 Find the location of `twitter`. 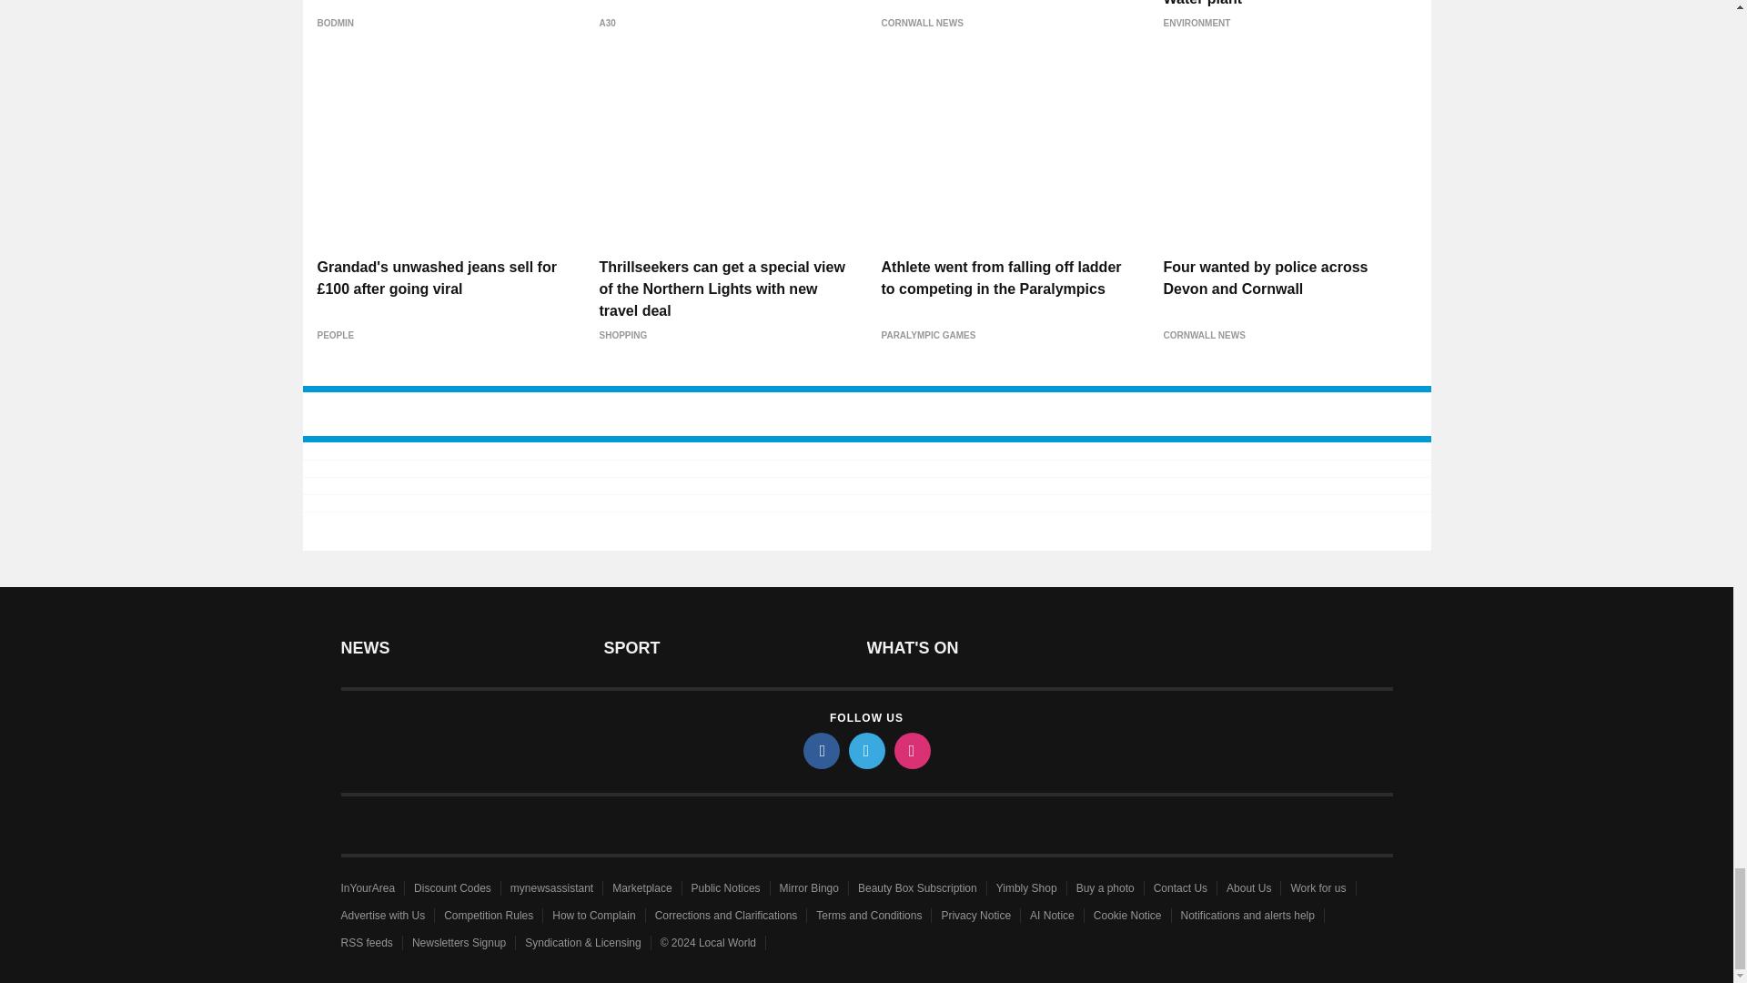

twitter is located at coordinates (865, 750).